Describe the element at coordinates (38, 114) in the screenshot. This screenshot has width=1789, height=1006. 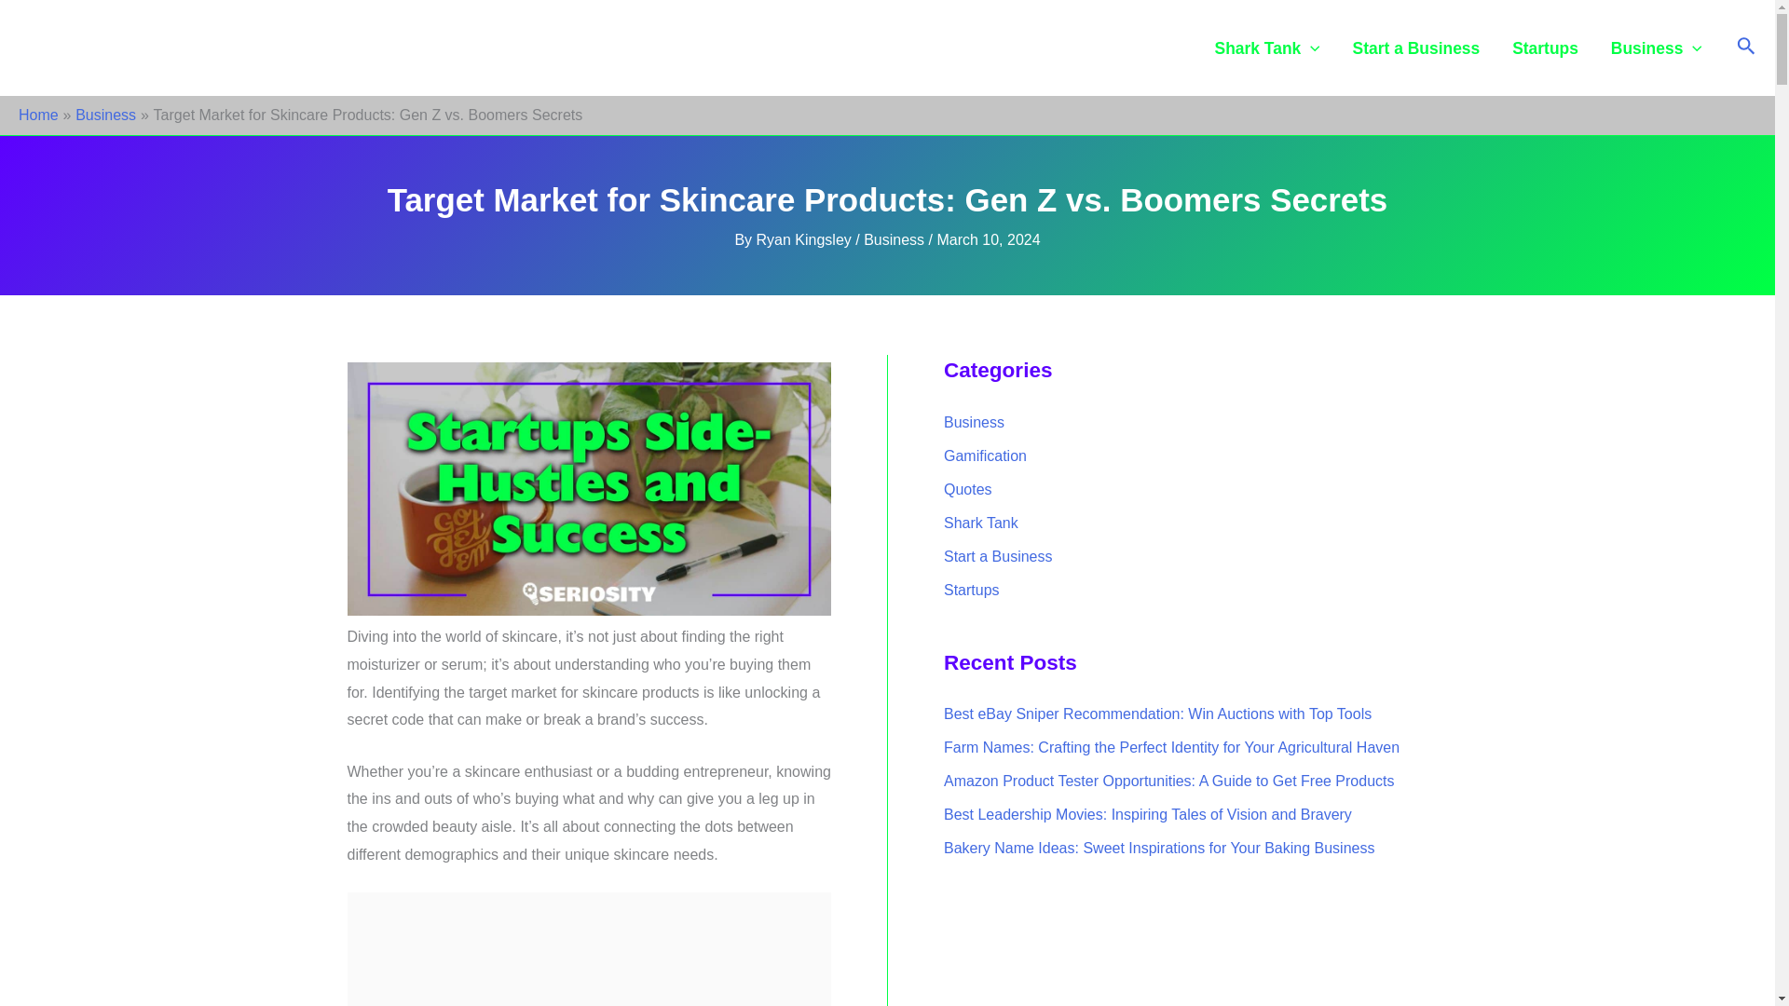
I see `Home` at that location.